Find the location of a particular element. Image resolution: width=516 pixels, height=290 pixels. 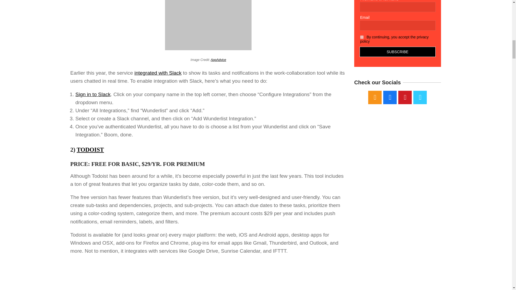

wunderlist-screenshot.jpeg is located at coordinates (208, 25).